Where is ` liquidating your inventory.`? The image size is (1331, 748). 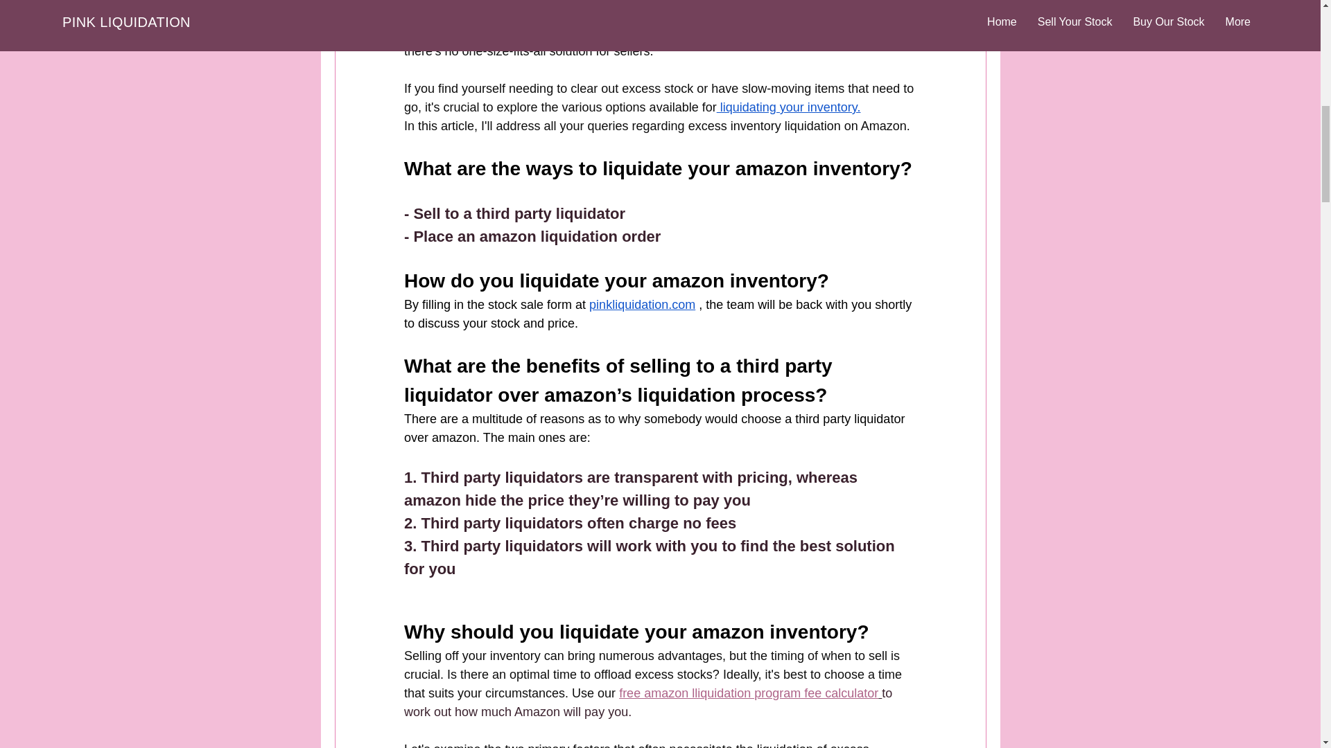
 liquidating your inventory. is located at coordinates (788, 107).